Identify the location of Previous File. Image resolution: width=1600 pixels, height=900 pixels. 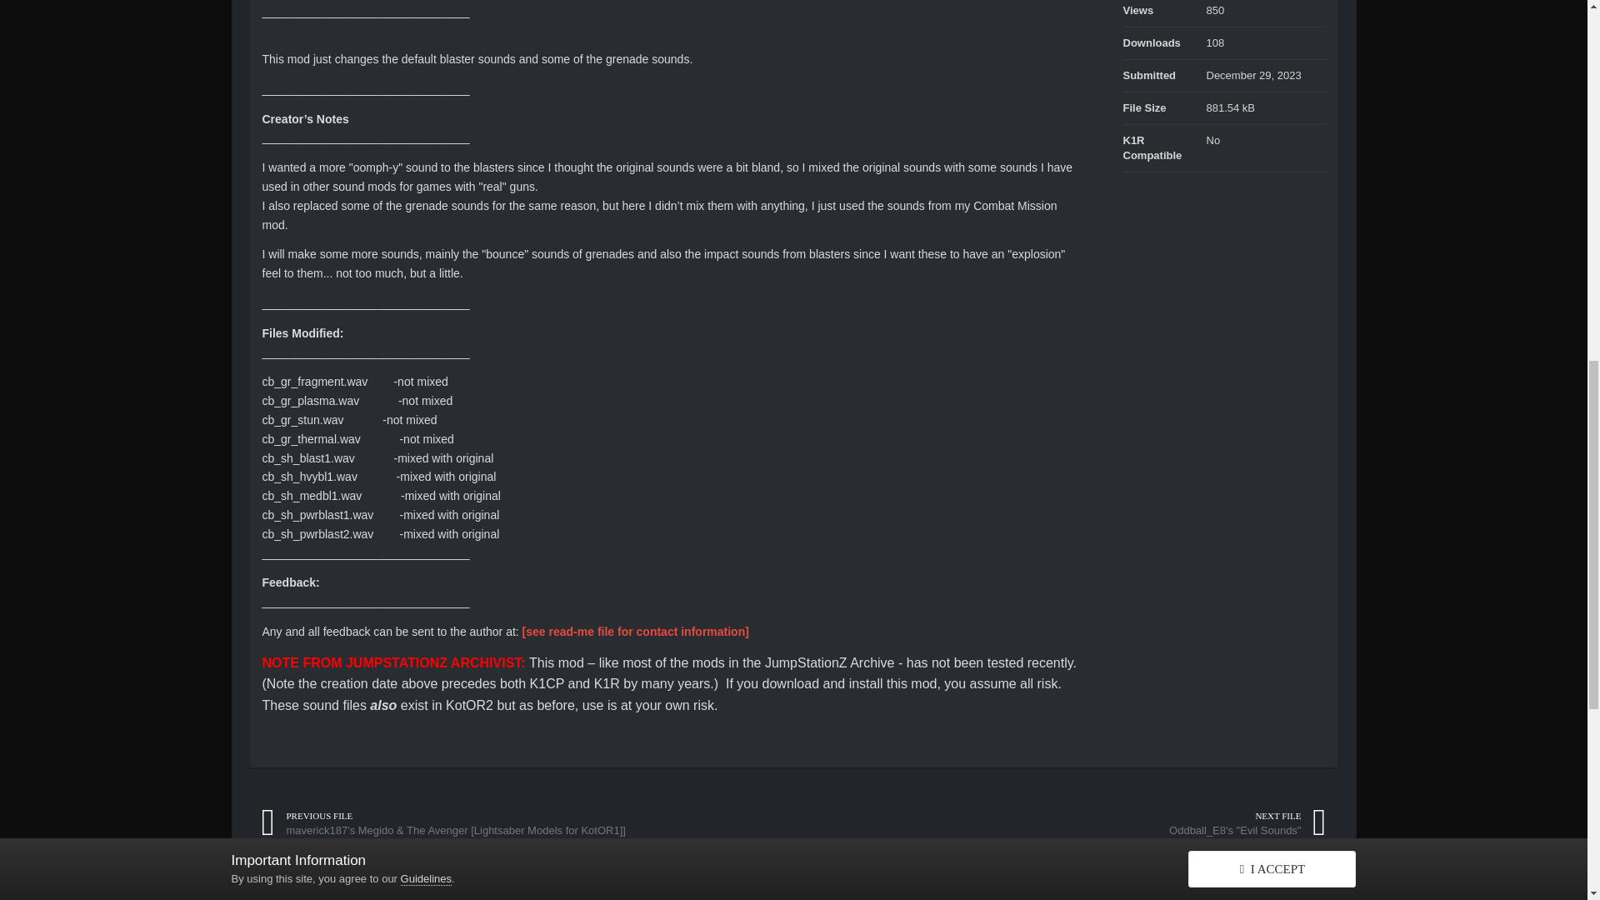
(442, 823).